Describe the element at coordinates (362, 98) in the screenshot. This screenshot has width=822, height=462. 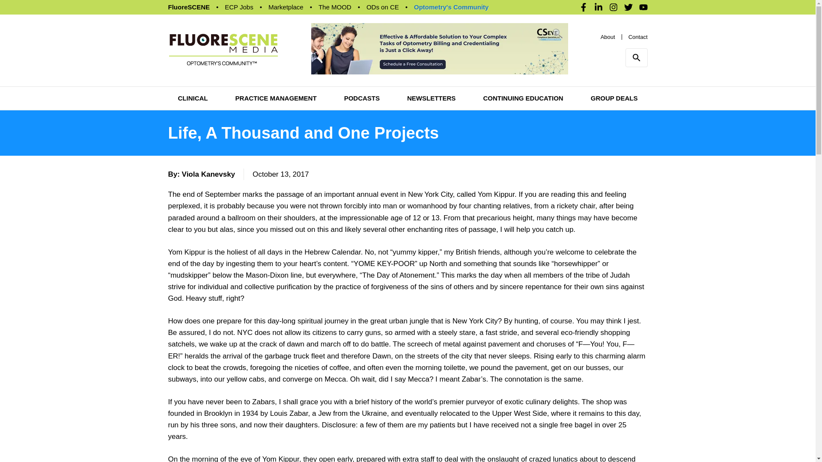
I see `PODCASTS` at that location.